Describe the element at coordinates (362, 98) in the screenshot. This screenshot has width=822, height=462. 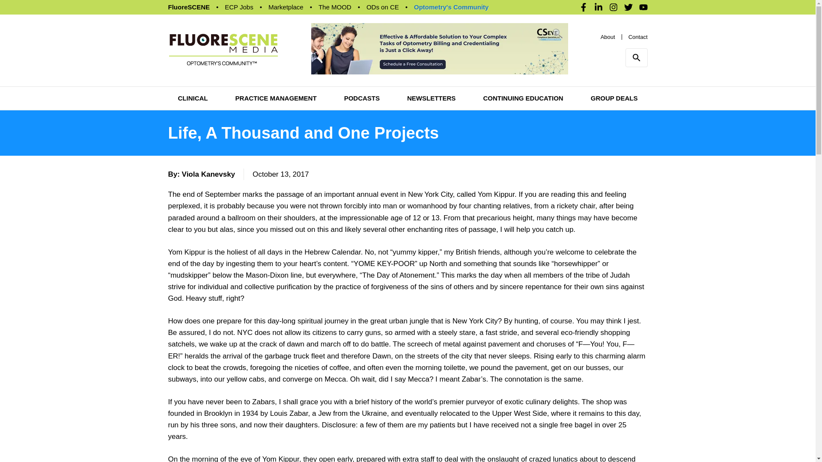
I see `PODCASTS` at that location.